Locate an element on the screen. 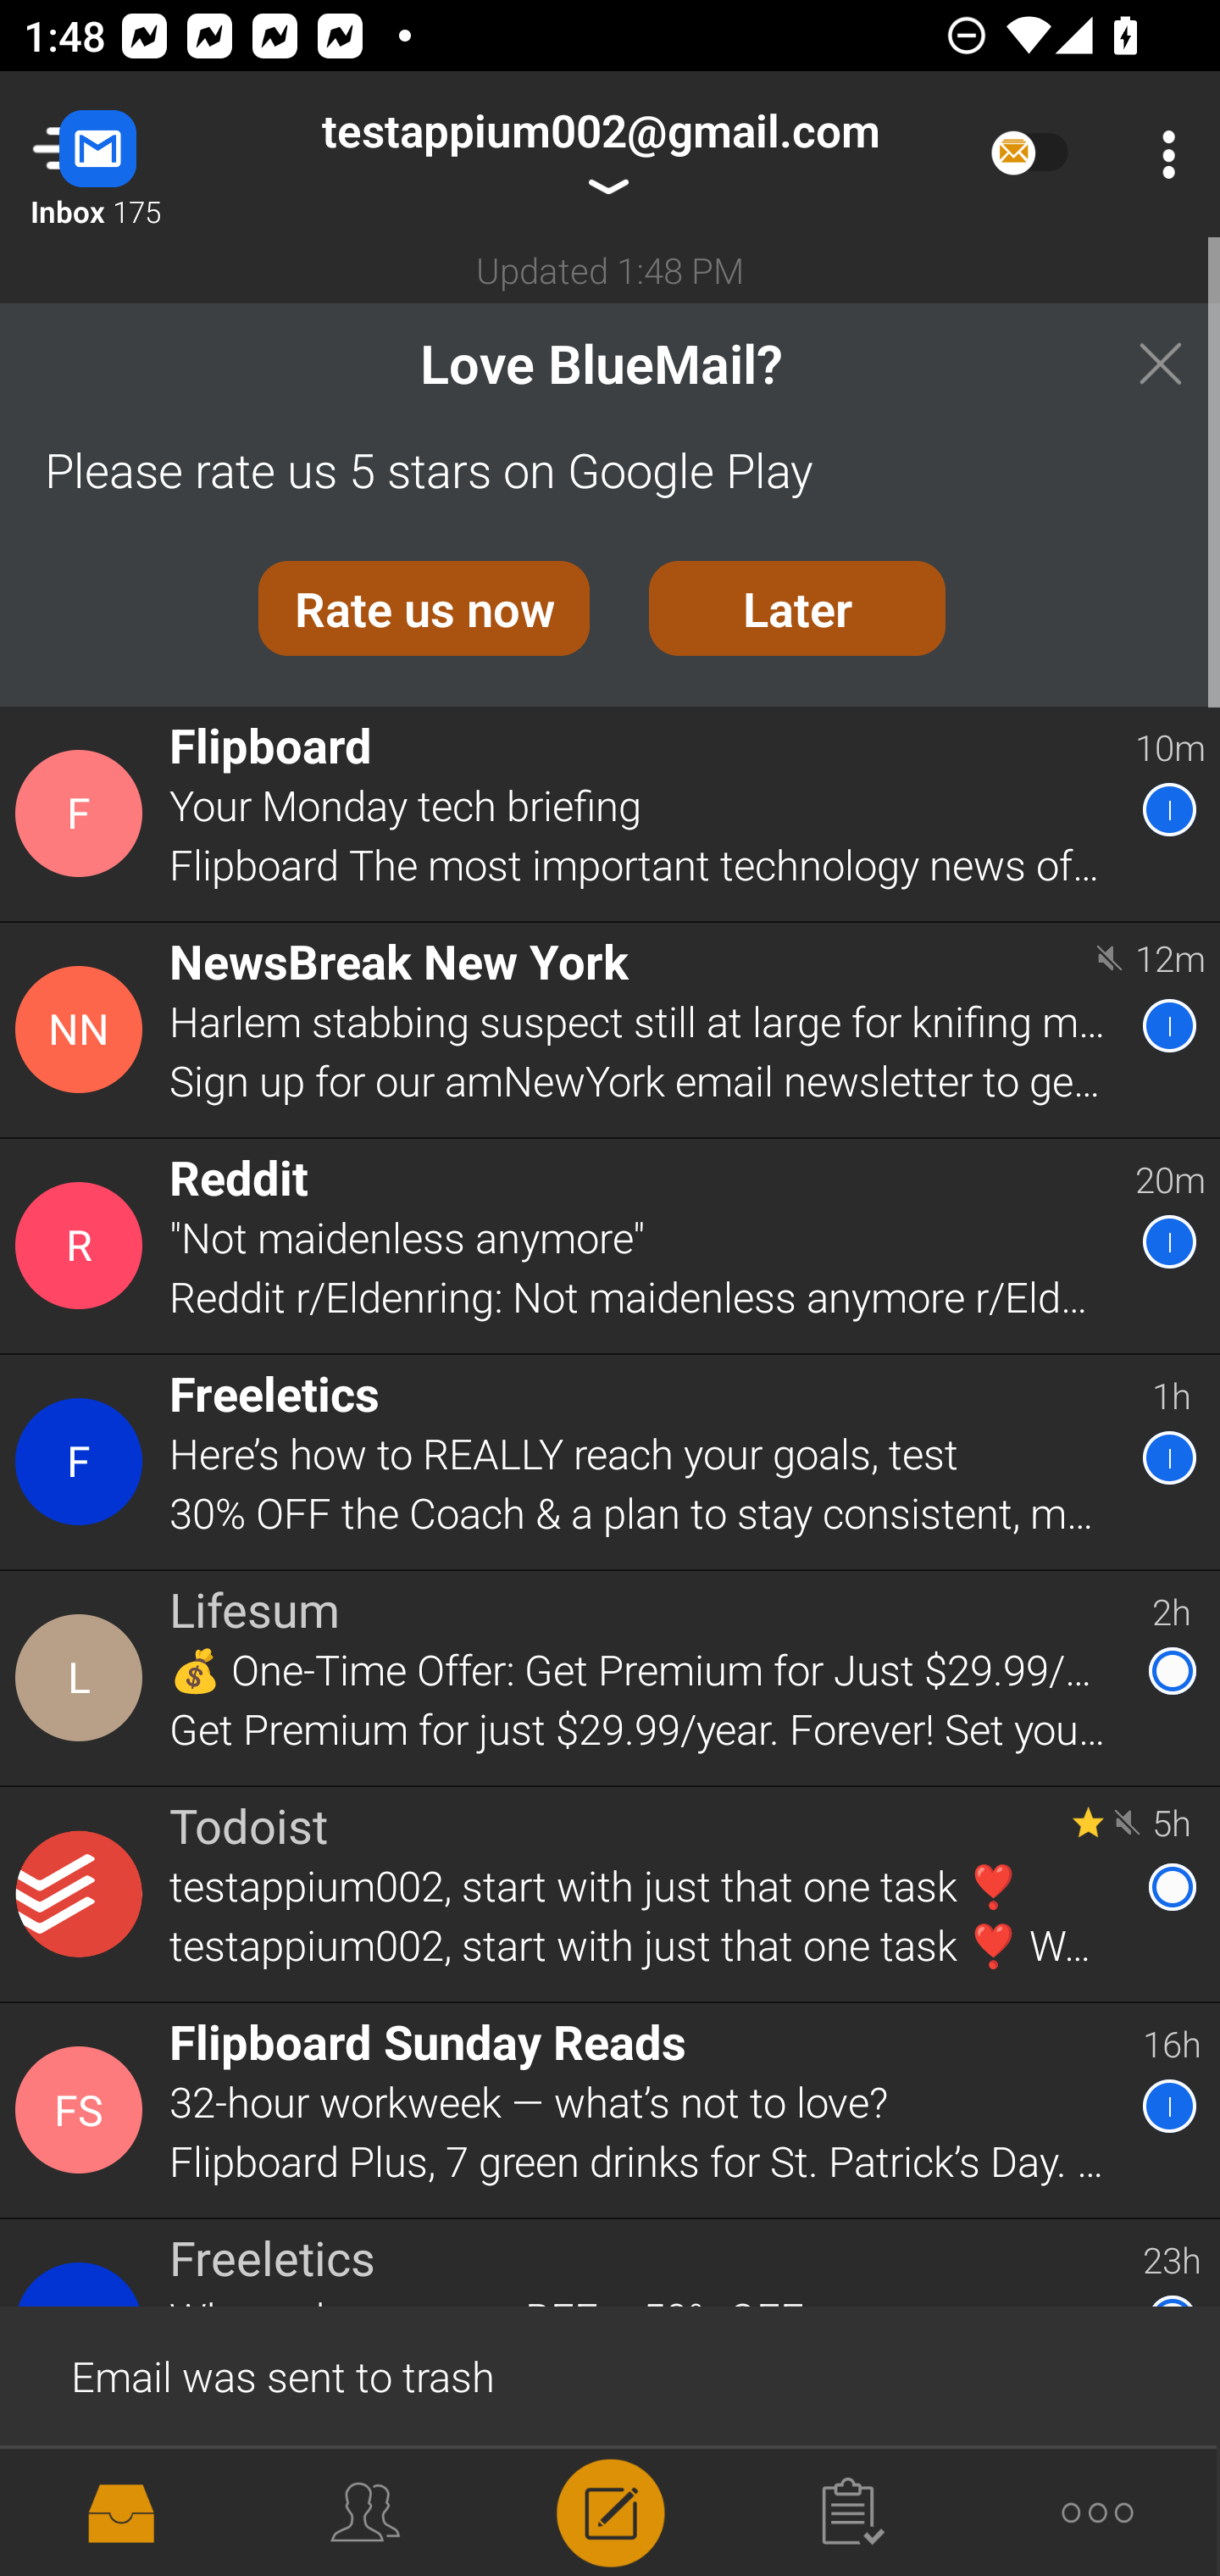 This screenshot has height=2576, width=1220. Contact Details is located at coordinates (83, 813).